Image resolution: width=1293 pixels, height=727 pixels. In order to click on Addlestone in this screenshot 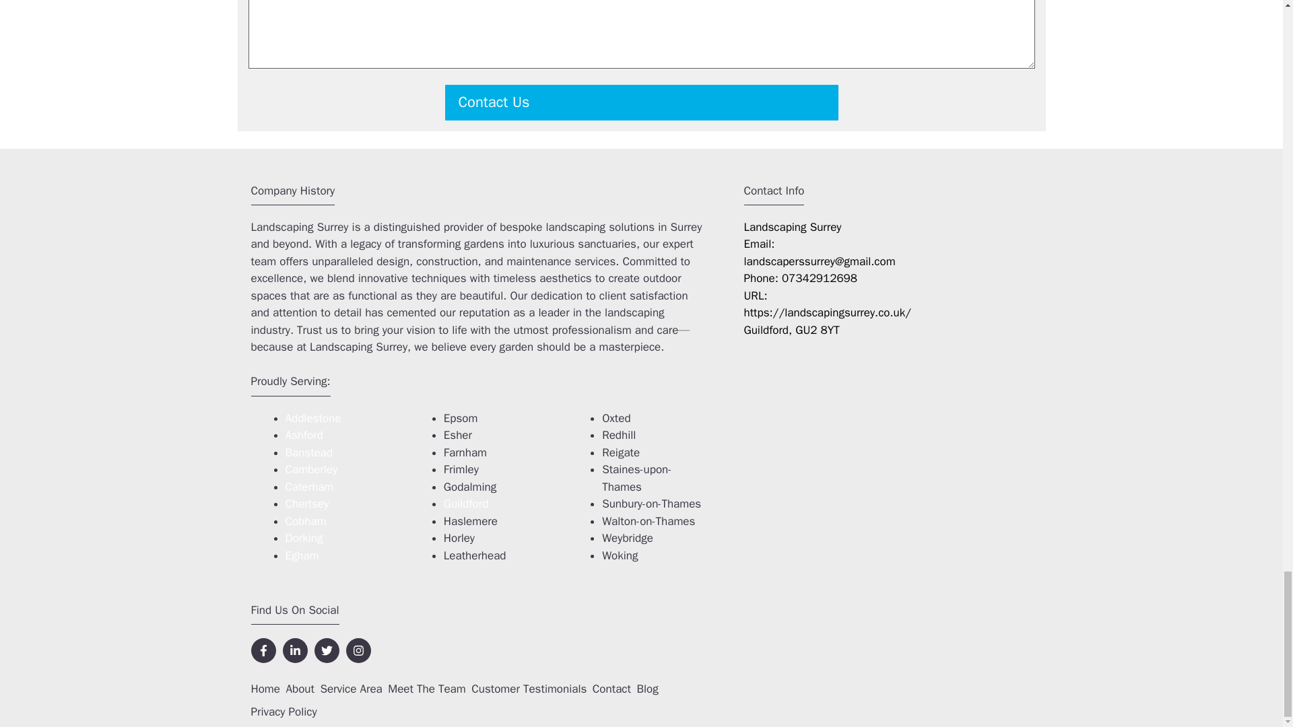, I will do `click(313, 418)`.